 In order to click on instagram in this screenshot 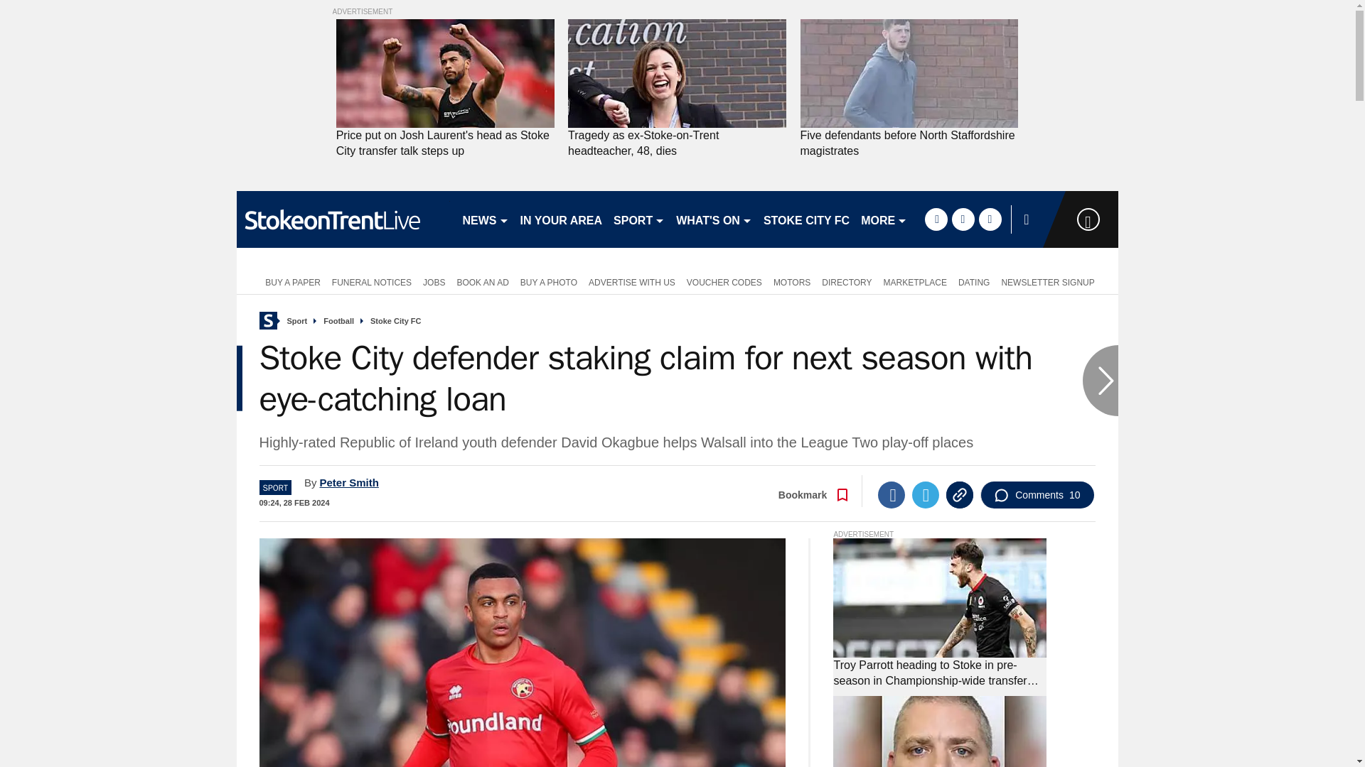, I will do `click(990, 219)`.